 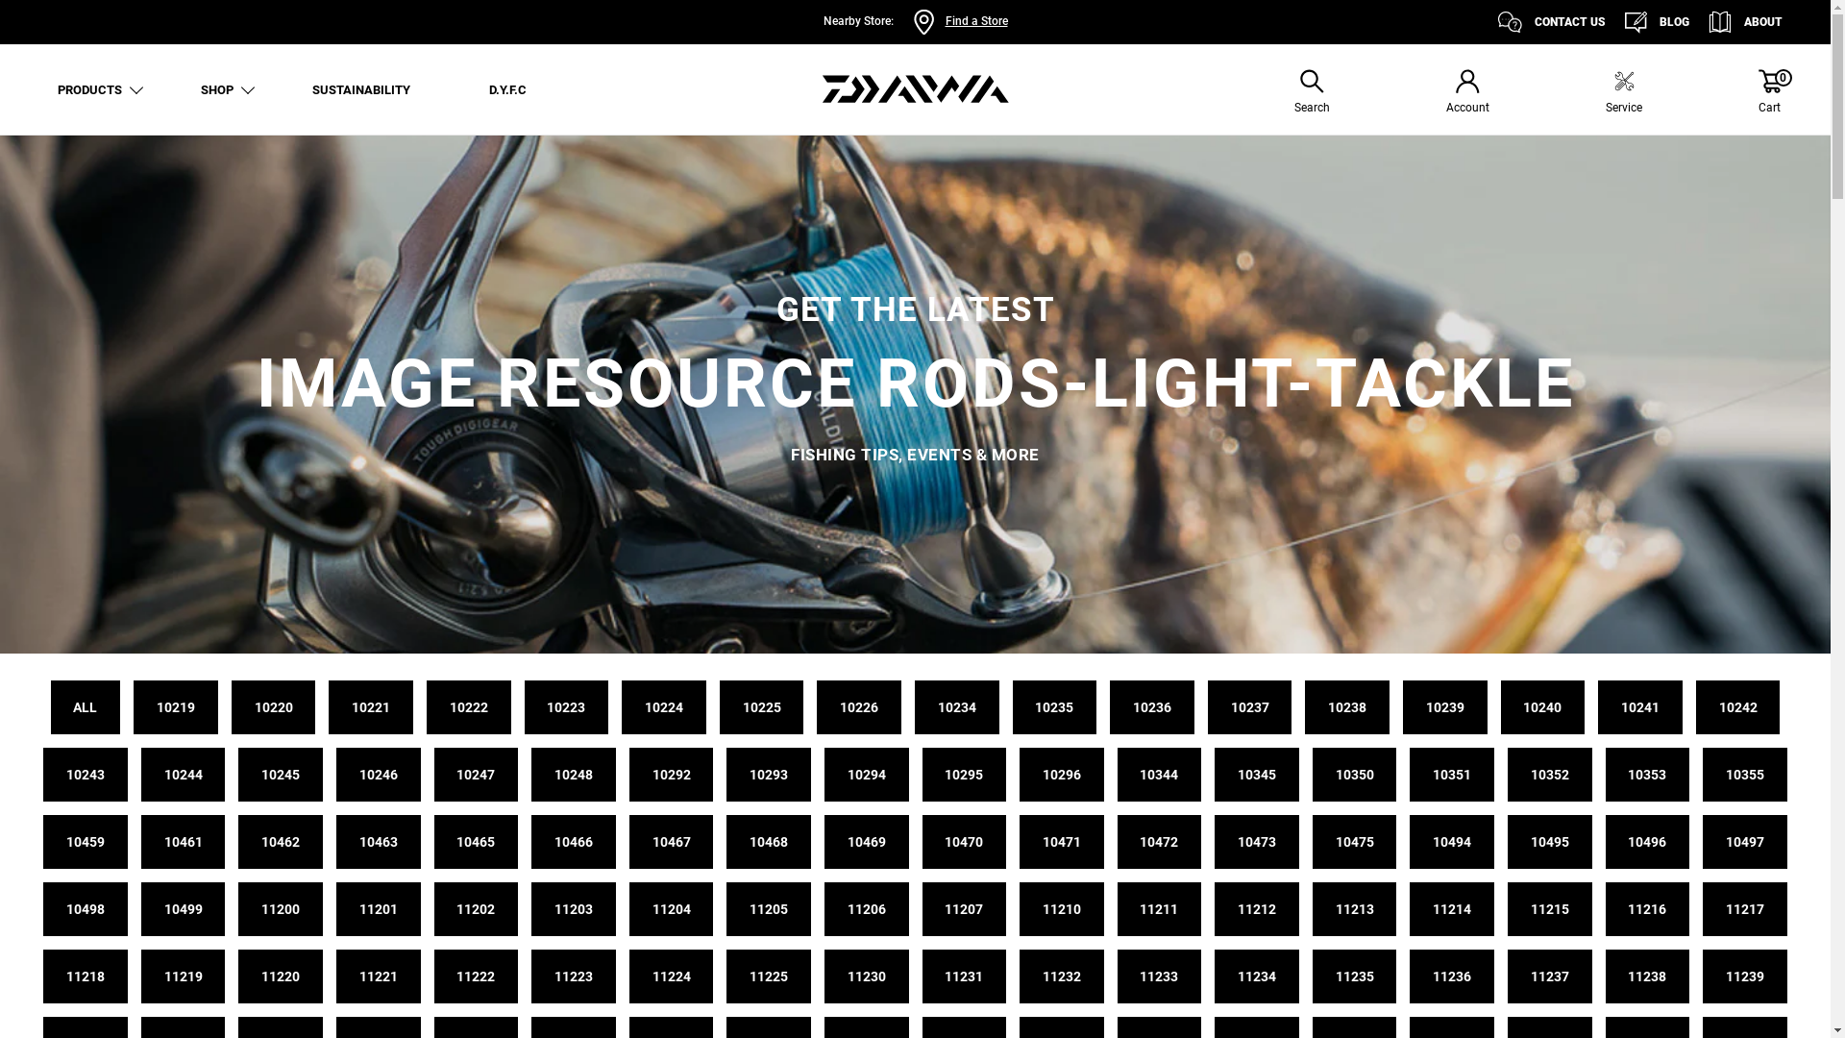 I want to click on 11214, so click(x=1452, y=909).